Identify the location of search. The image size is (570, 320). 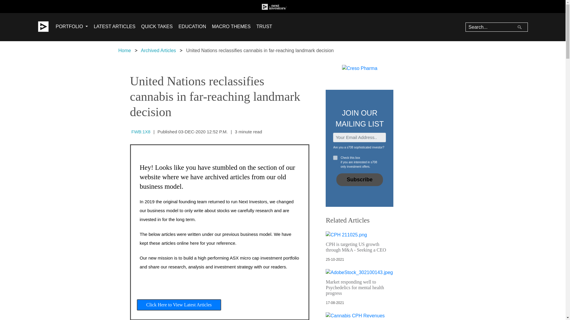
(520, 28).